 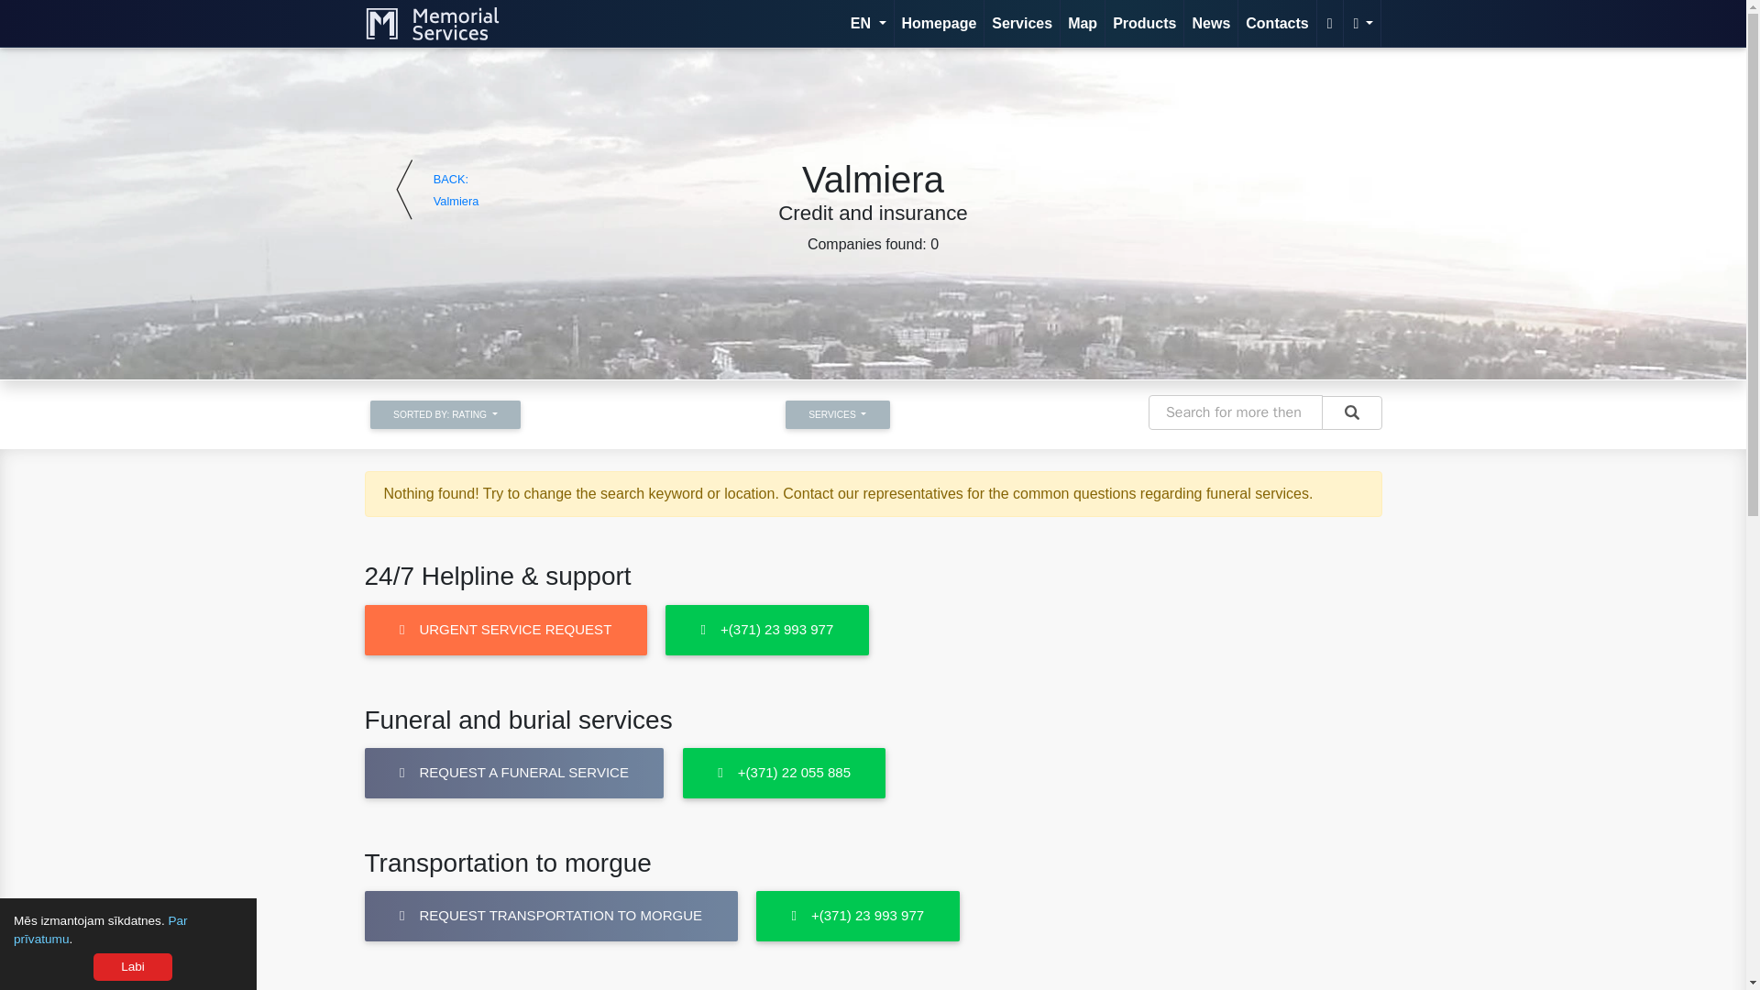 What do you see at coordinates (1210, 23) in the screenshot?
I see `News` at bounding box center [1210, 23].